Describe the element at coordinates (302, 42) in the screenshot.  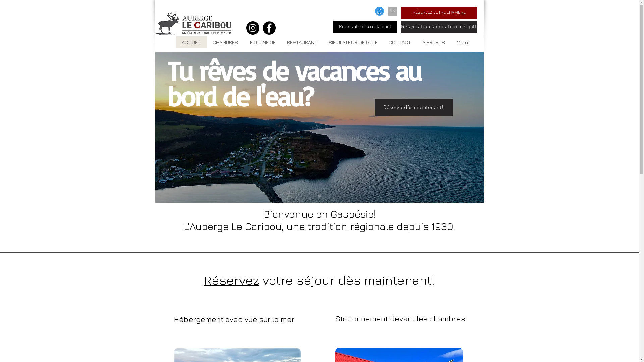
I see `RESTAURANT` at that location.